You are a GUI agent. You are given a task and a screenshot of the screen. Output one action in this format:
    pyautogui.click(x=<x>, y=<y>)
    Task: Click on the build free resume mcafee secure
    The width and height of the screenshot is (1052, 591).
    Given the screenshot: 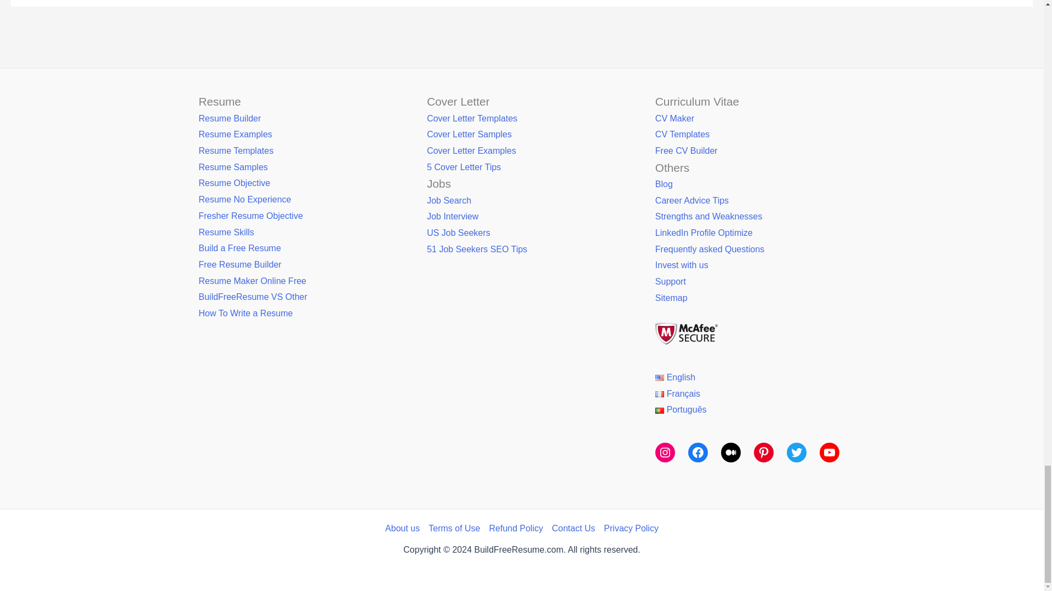 What is the action you would take?
    pyautogui.click(x=686, y=333)
    